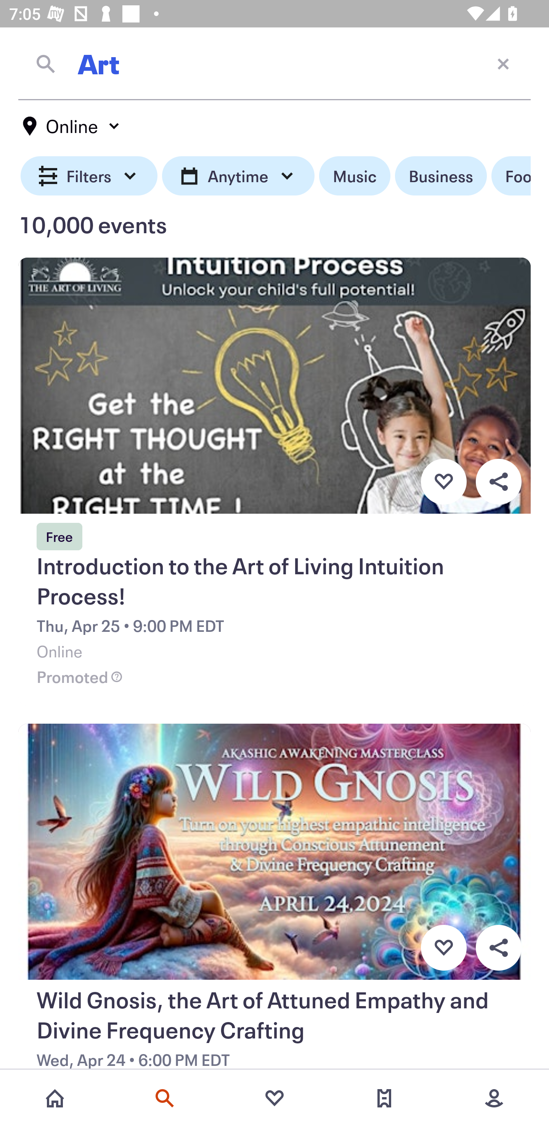 The image size is (549, 1128). Describe the element at coordinates (274, 64) in the screenshot. I see `Art Close current screen` at that location.